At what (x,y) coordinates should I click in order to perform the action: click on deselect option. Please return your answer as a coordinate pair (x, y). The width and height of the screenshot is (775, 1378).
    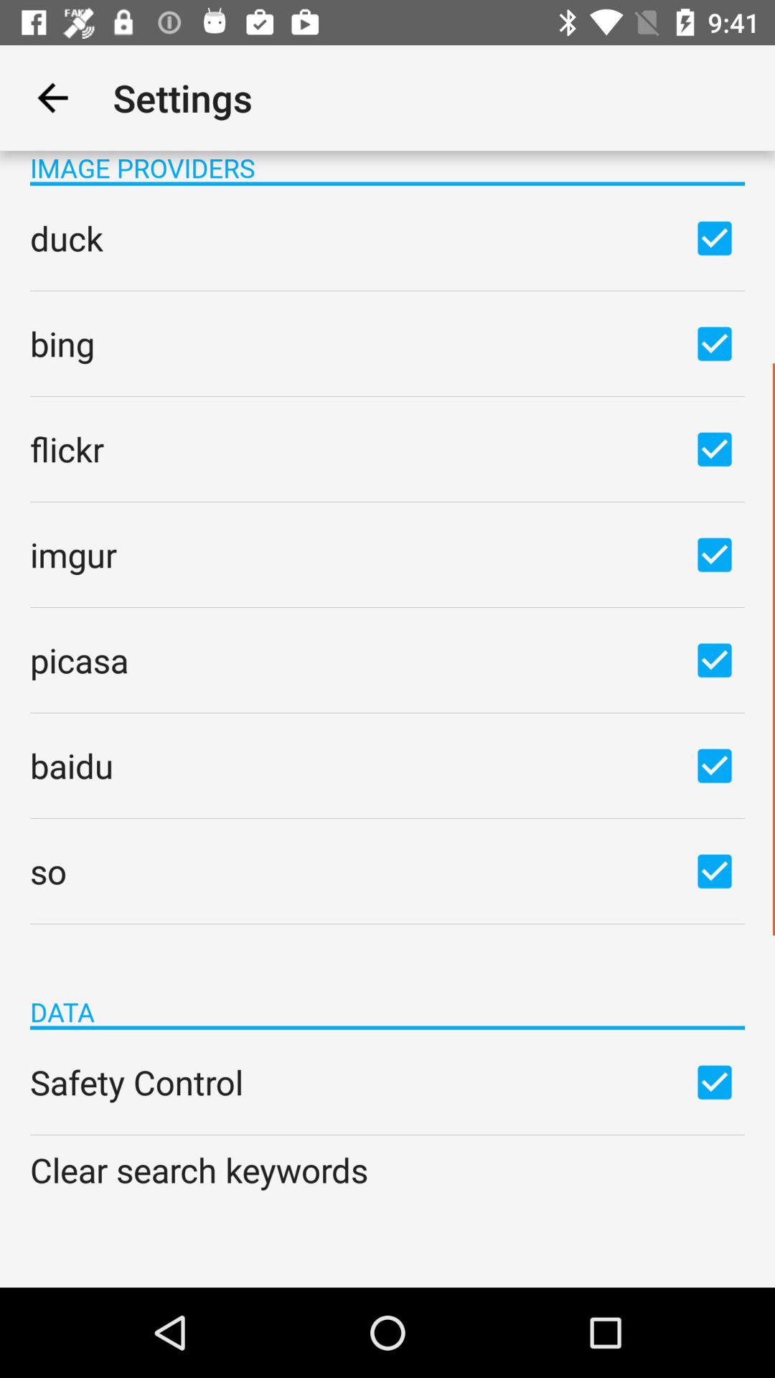
    Looking at the image, I should click on (715, 449).